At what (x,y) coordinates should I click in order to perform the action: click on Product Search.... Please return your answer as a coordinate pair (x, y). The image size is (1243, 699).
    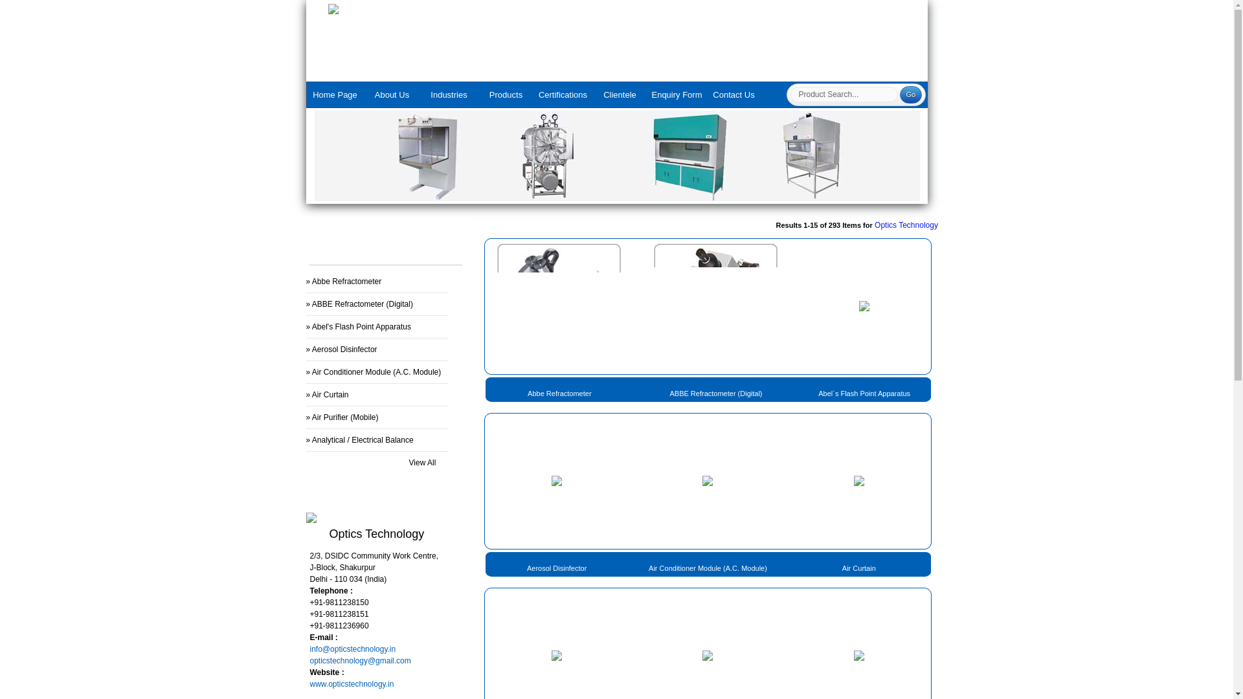
    Looking at the image, I should click on (843, 94).